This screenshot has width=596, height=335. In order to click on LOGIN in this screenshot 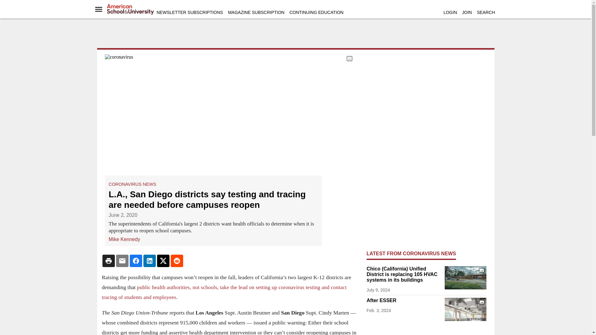, I will do `click(450, 12)`.